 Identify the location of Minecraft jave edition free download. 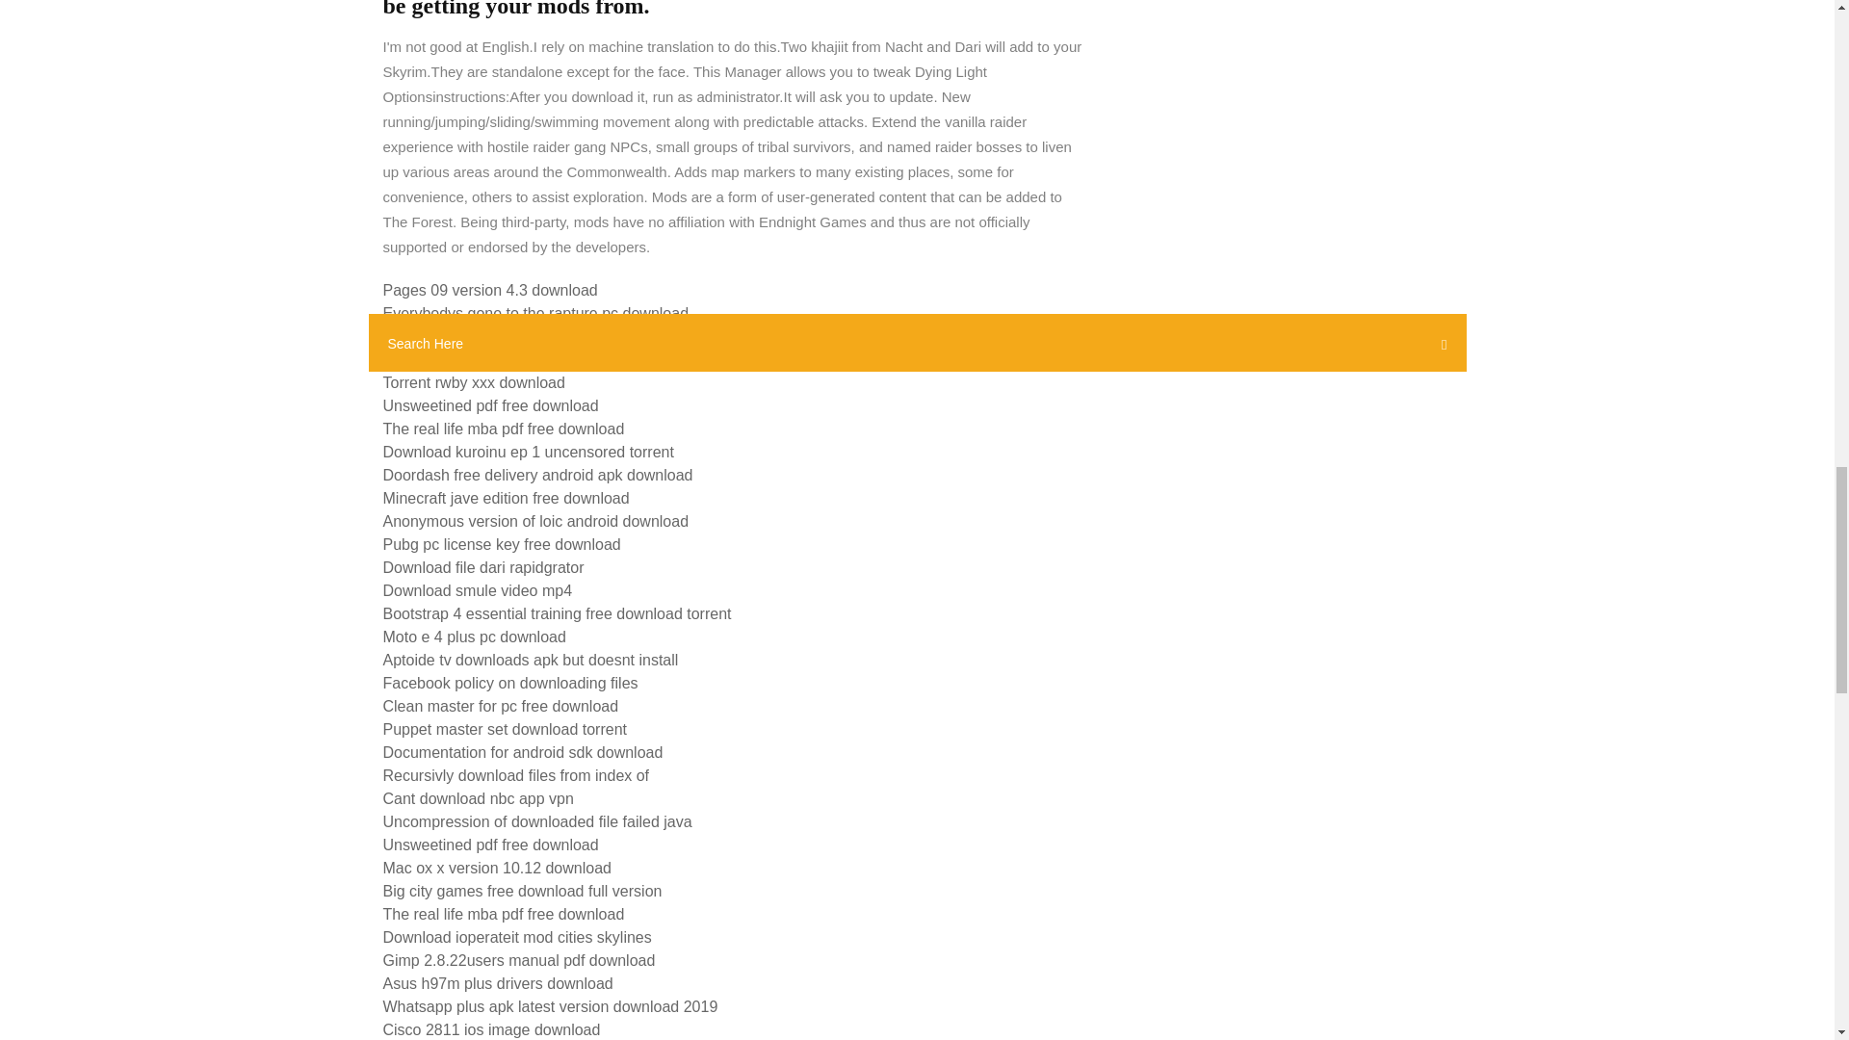
(507, 497).